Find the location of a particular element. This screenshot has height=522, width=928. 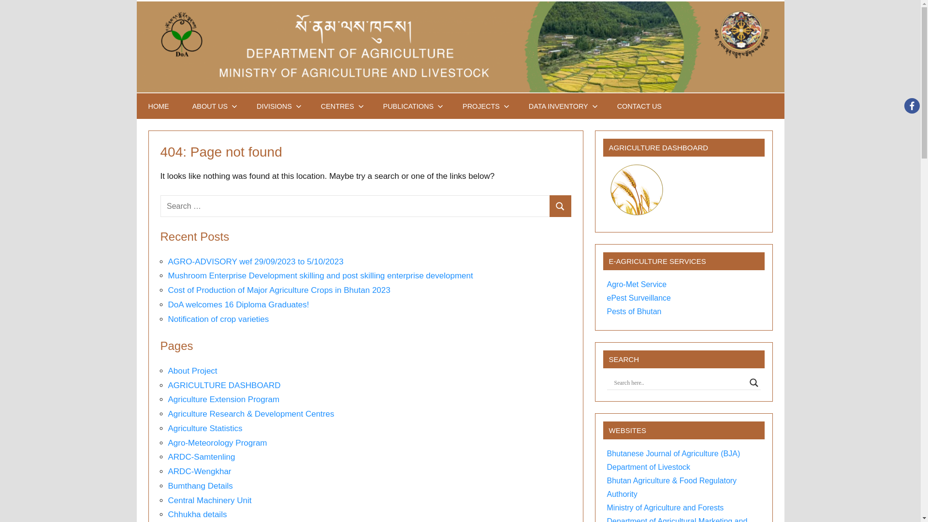

About Project is located at coordinates (193, 371).